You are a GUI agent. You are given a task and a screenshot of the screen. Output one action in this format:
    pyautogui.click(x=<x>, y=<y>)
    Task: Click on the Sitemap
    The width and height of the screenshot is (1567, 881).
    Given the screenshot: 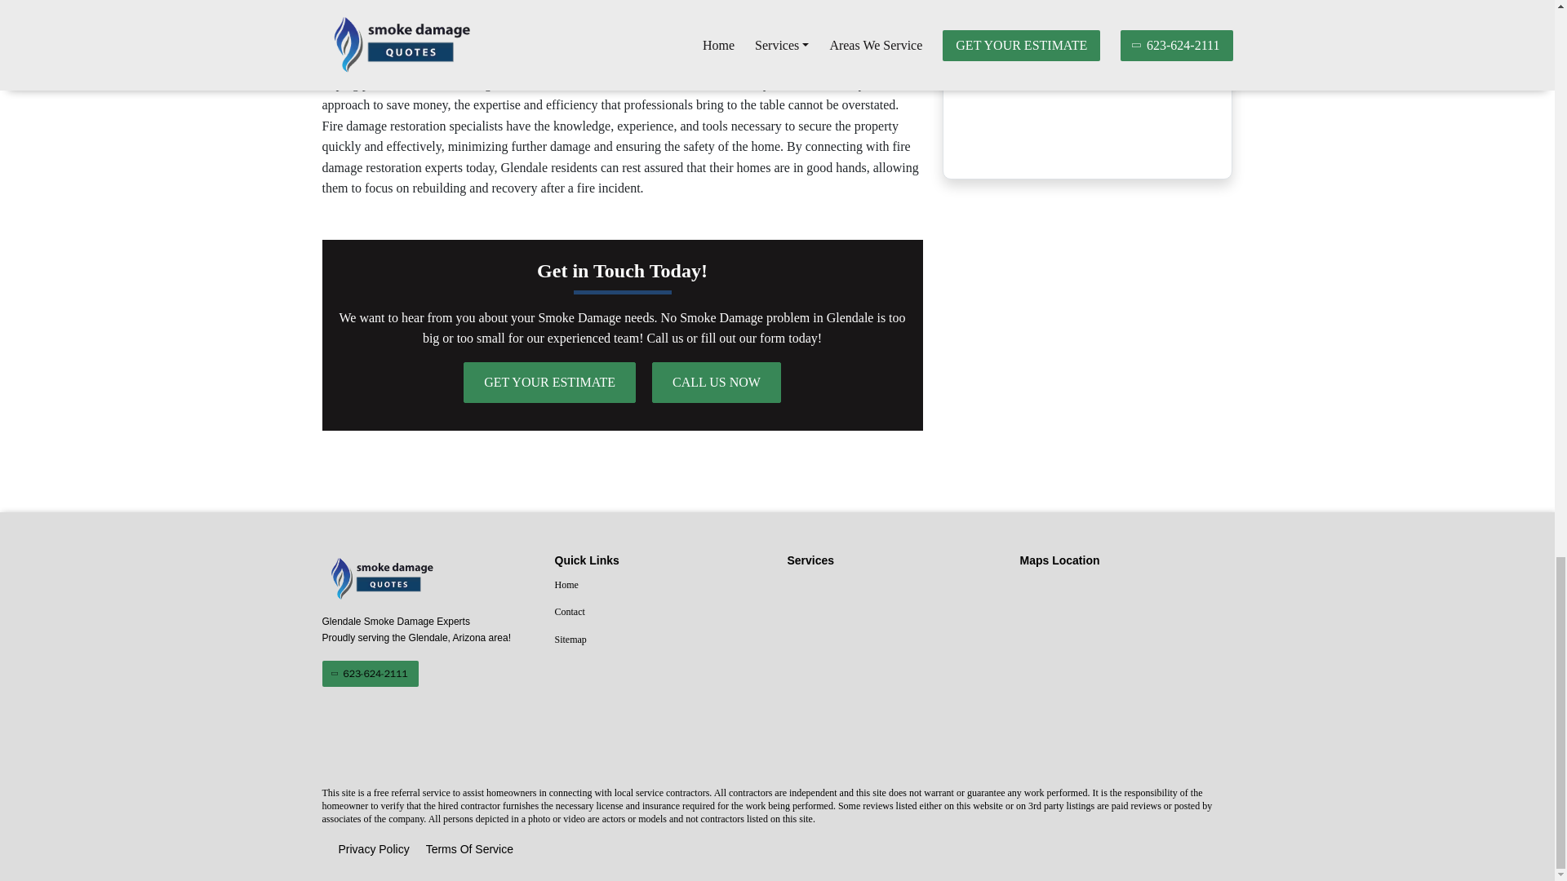 What is the action you would take?
    pyautogui.click(x=661, y=640)
    